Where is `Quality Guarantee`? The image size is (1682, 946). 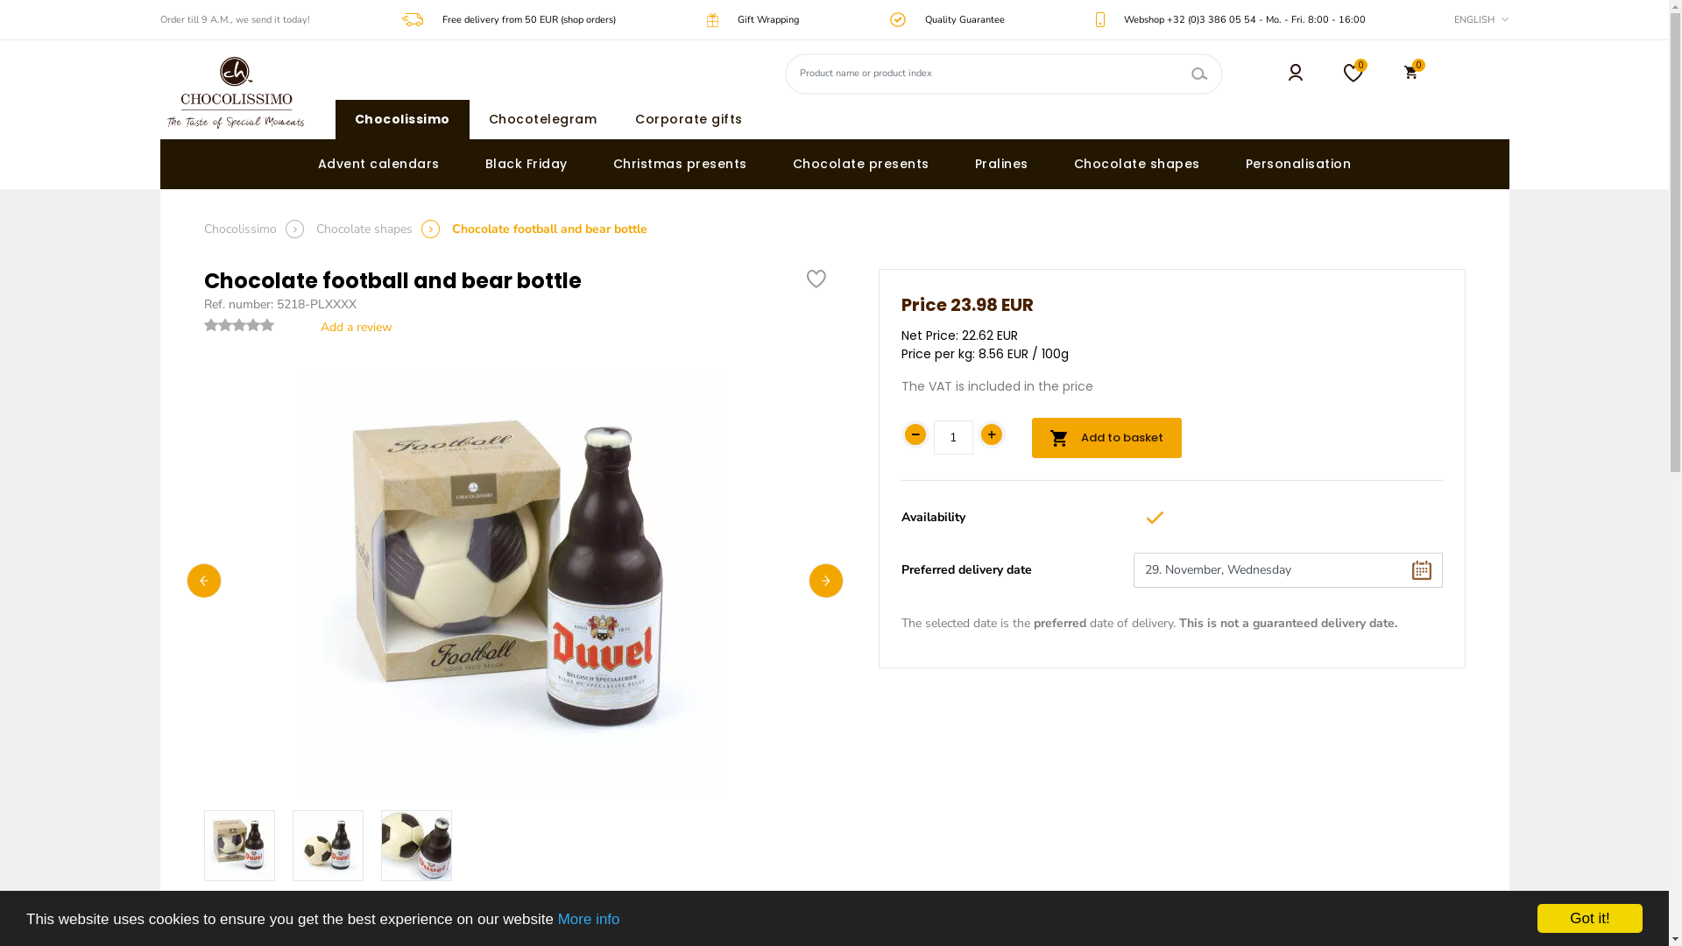 Quality Guarantee is located at coordinates (965, 19).